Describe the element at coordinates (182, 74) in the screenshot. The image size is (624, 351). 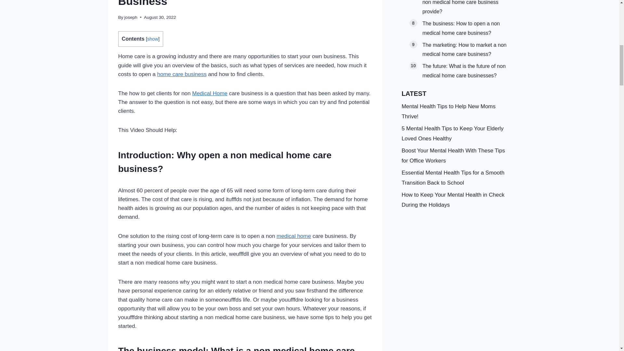
I see `home care business` at that location.